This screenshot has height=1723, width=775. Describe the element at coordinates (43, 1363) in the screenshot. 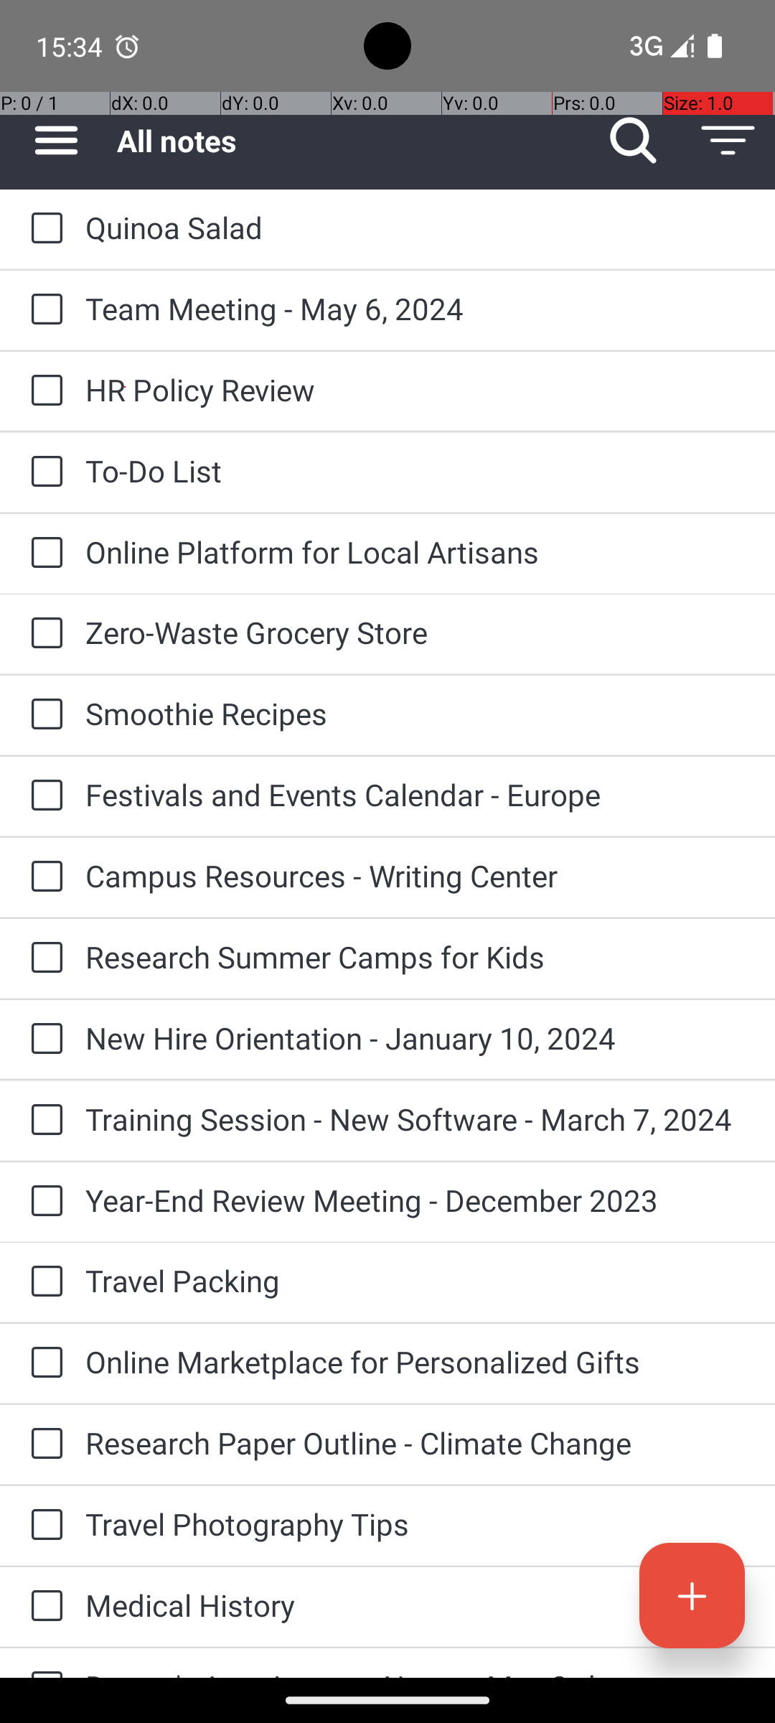

I see `to-do: Online Marketplace for Personalized Gifts` at that location.